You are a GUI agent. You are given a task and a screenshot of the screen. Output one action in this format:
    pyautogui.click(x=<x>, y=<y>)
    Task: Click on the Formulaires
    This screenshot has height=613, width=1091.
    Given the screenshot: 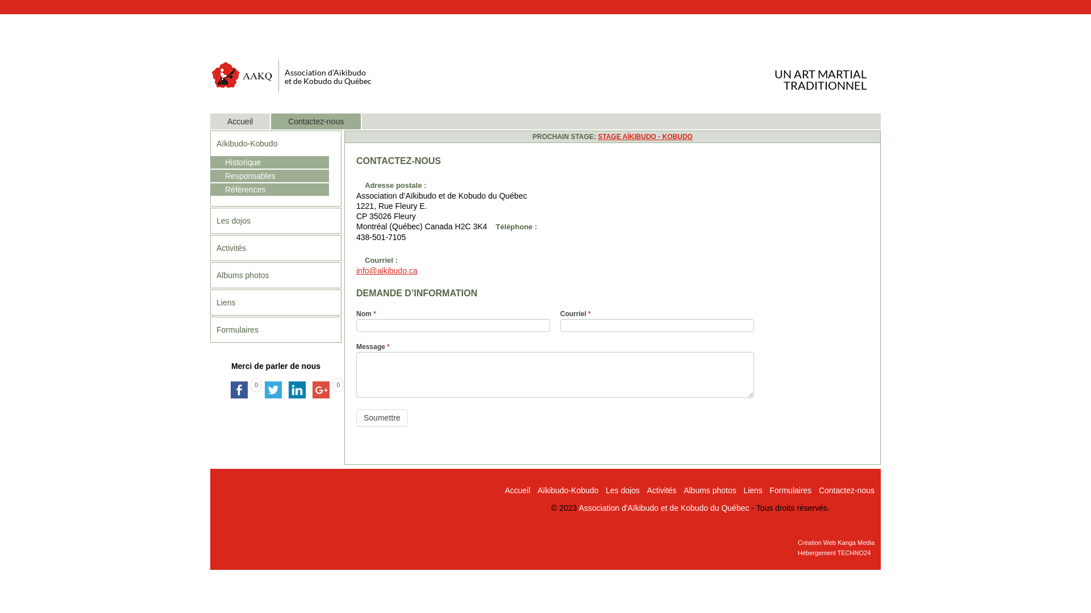 What is the action you would take?
    pyautogui.click(x=788, y=490)
    